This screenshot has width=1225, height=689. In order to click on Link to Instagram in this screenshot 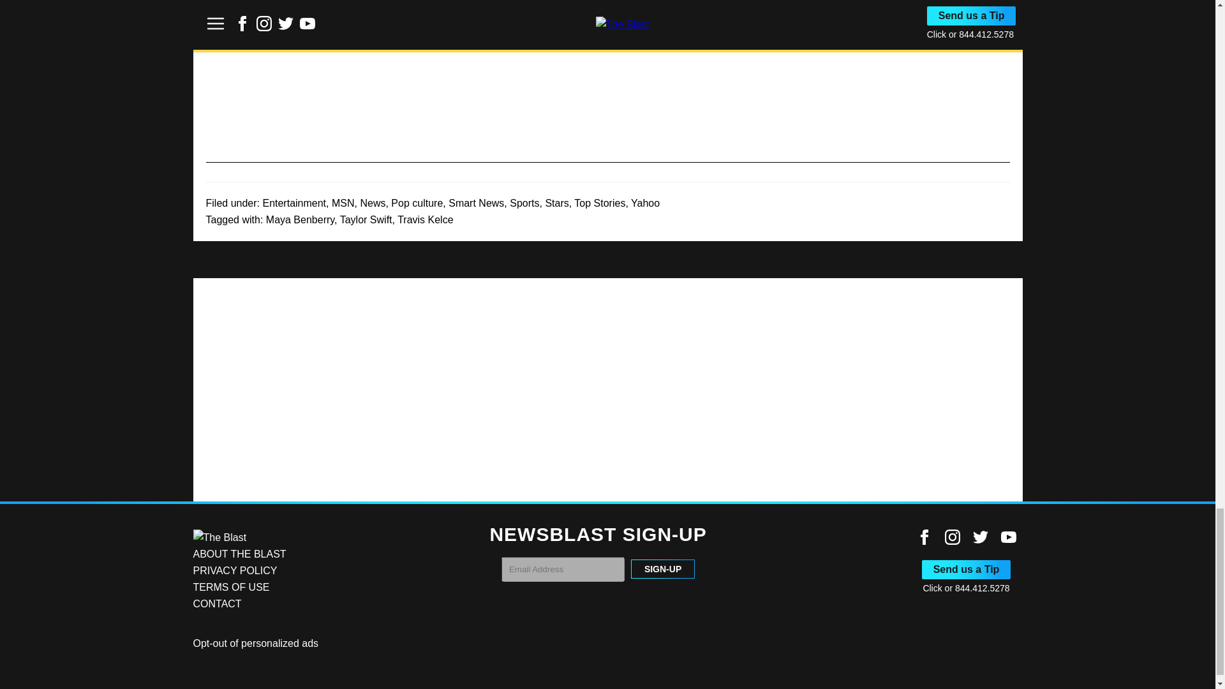, I will do `click(952, 537)`.